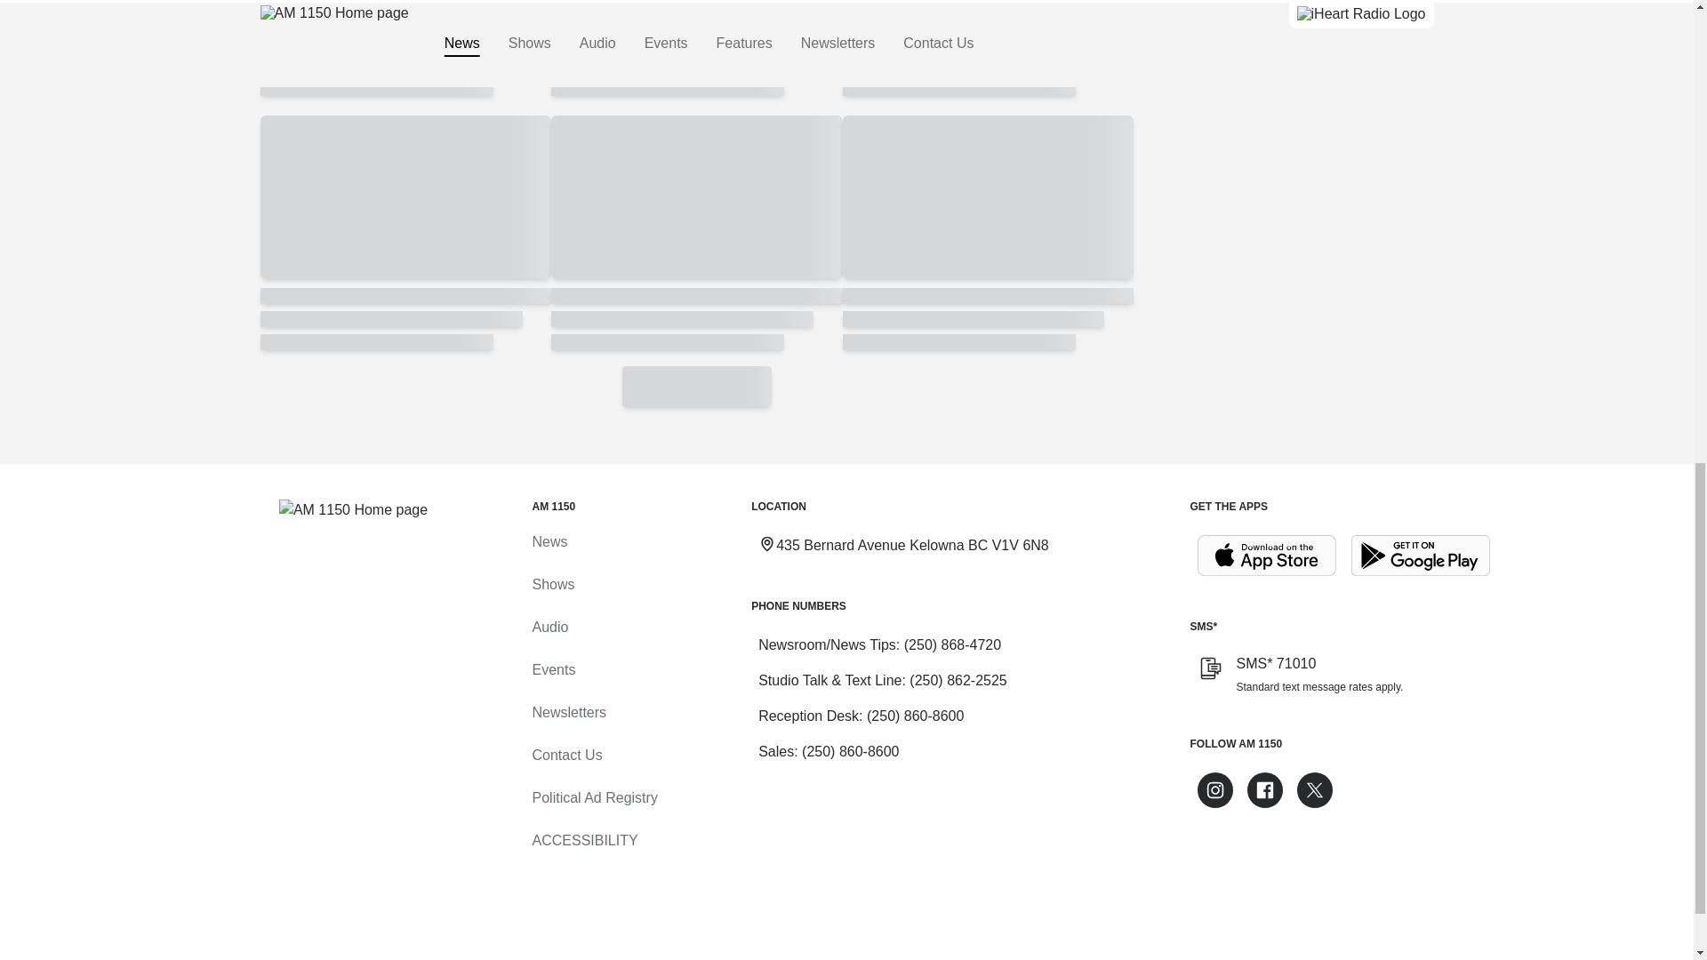  I want to click on Shows, so click(552, 585).